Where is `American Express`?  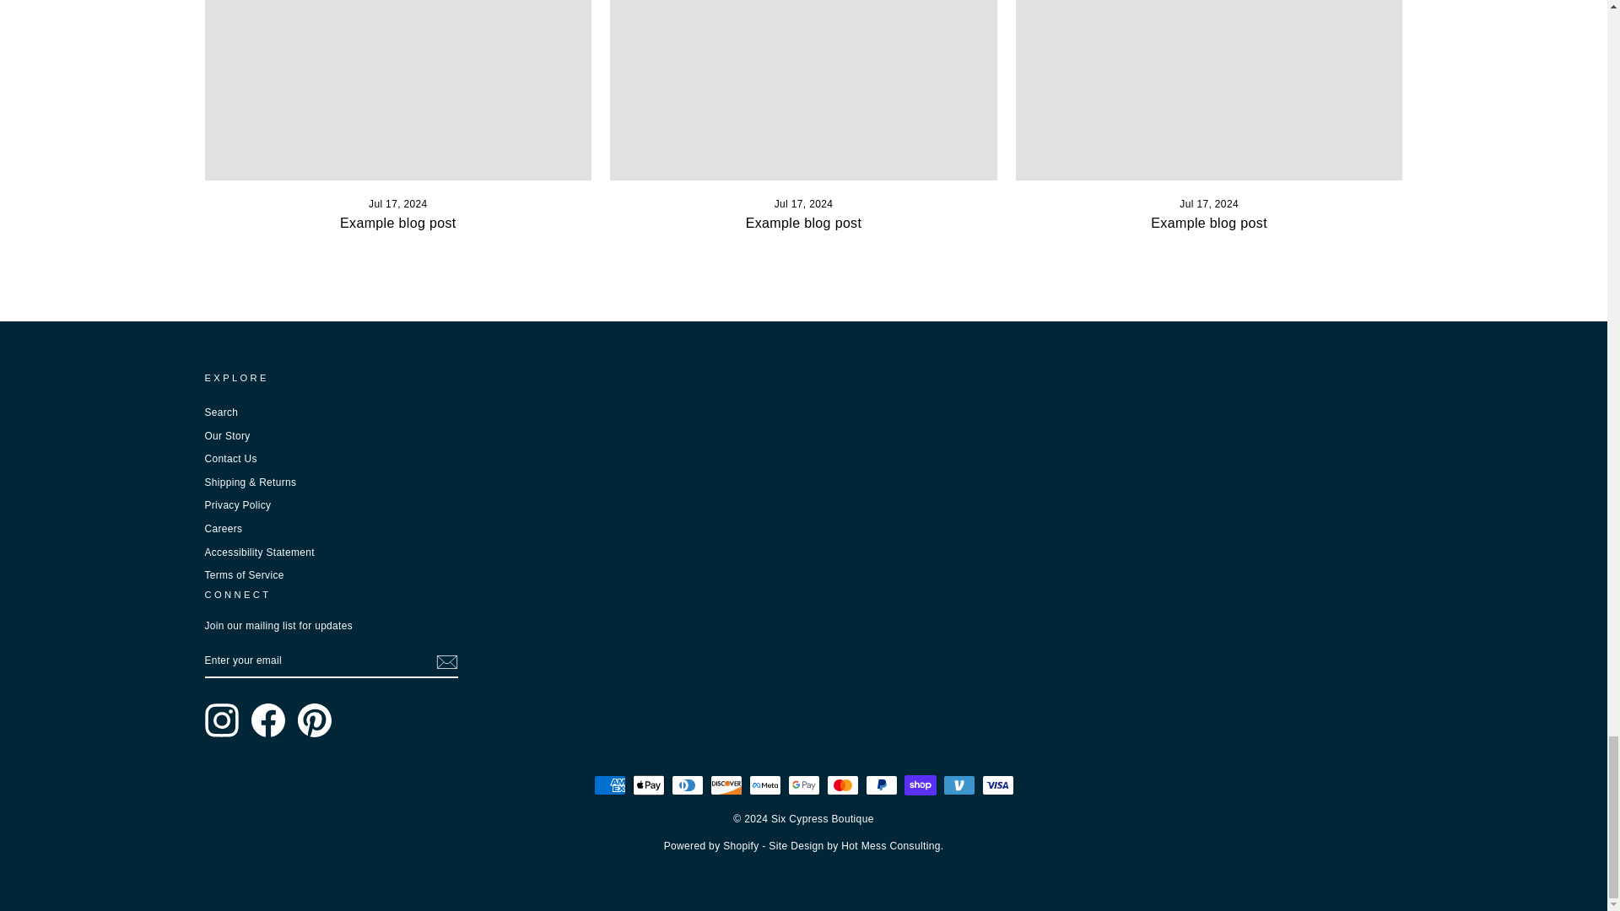 American Express is located at coordinates (609, 784).